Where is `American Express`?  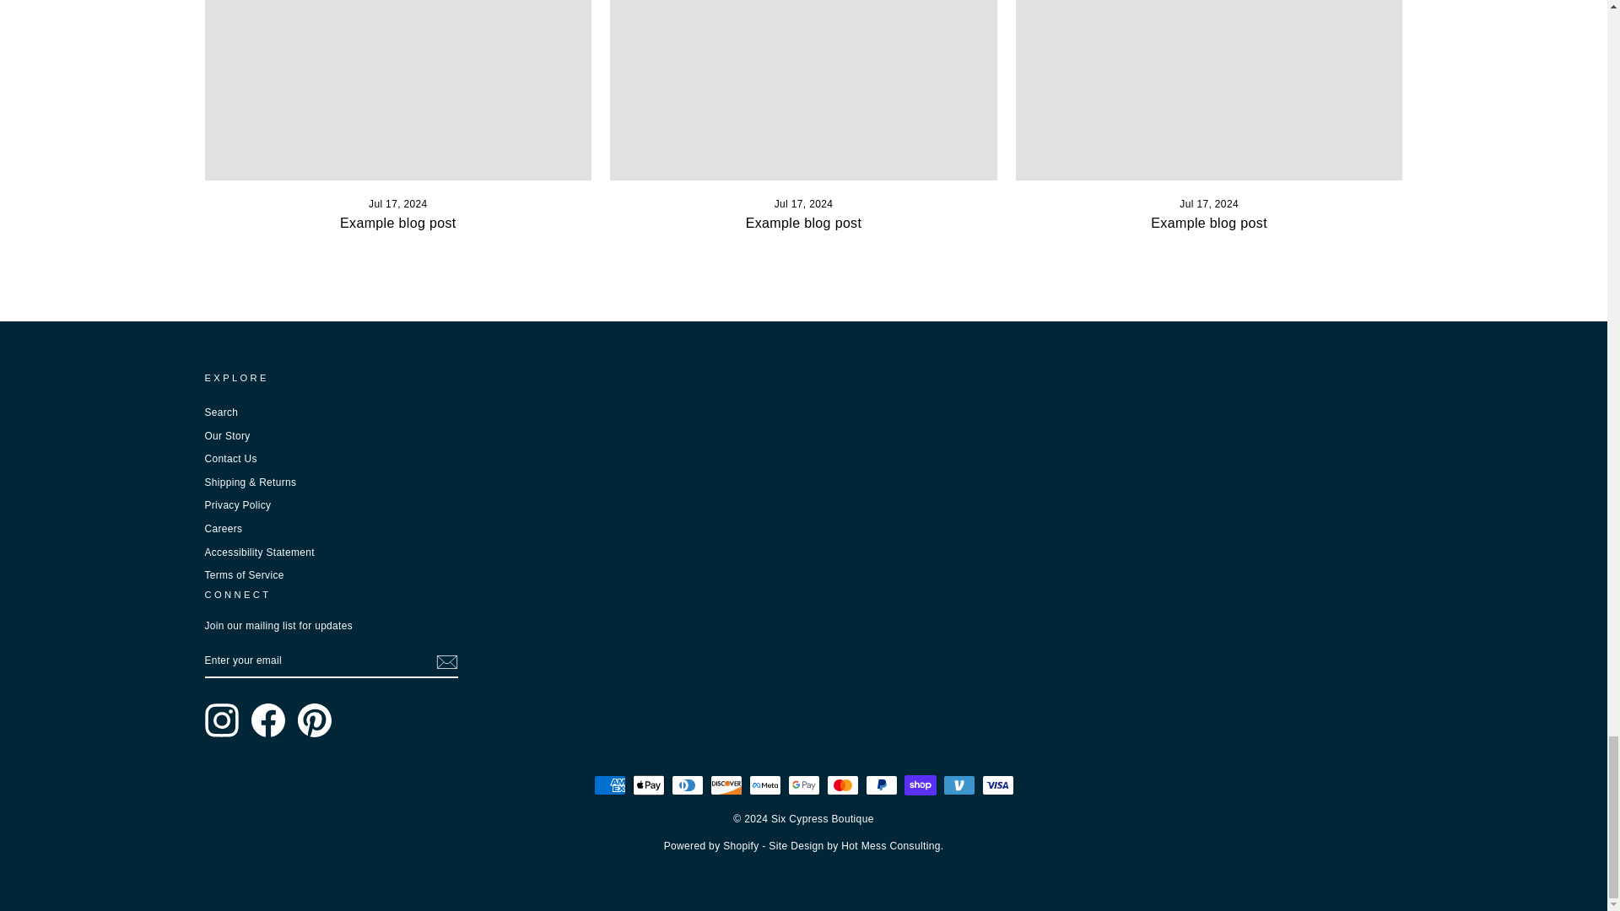 American Express is located at coordinates (609, 784).